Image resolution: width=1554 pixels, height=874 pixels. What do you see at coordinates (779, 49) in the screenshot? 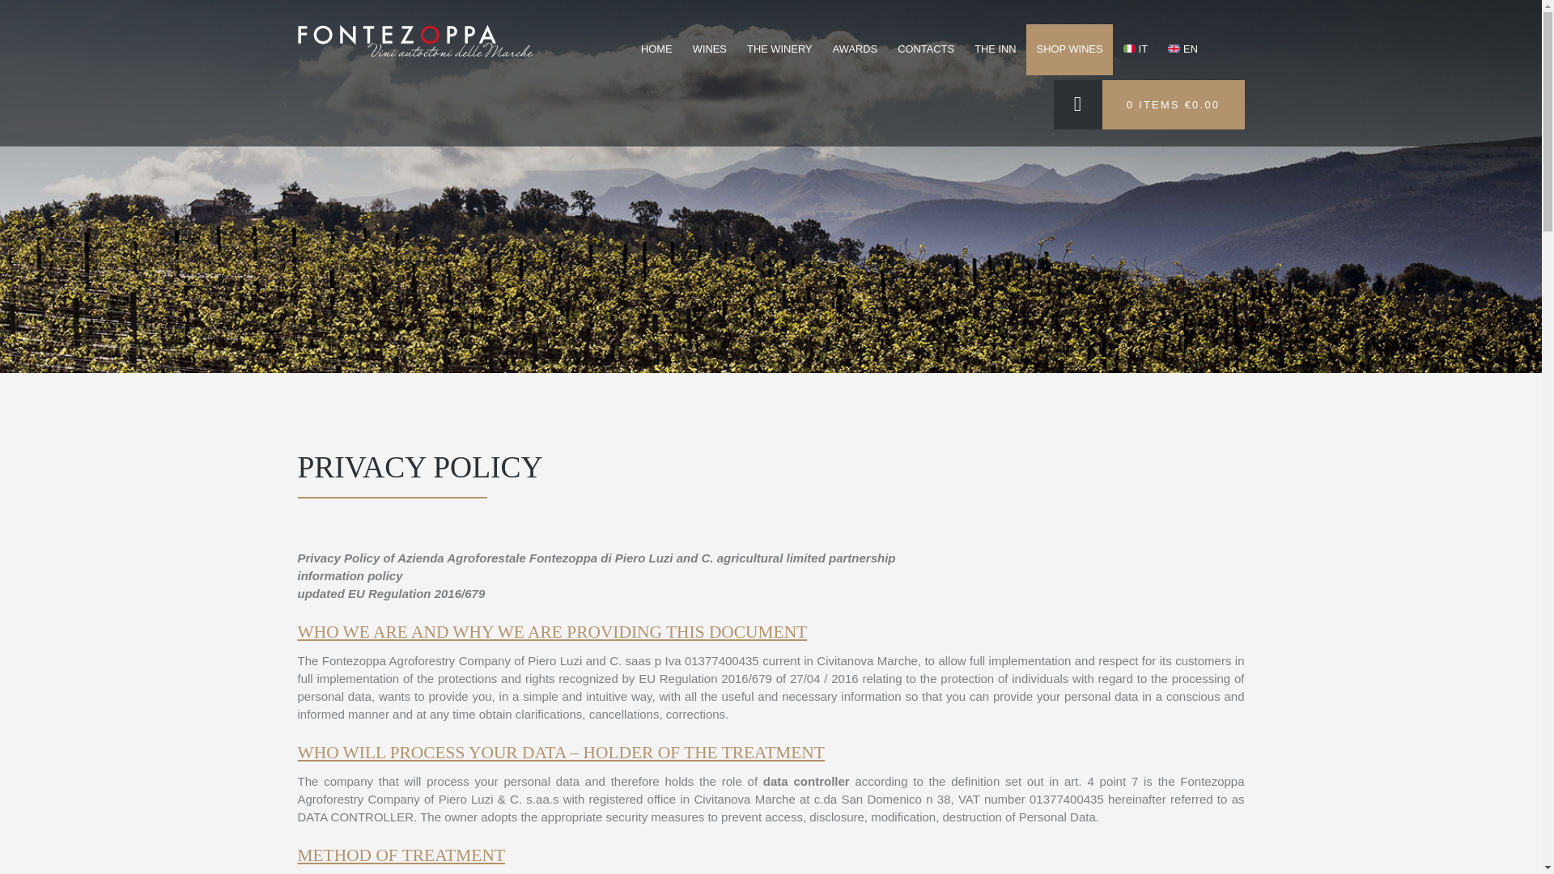
I see `THE WINERY` at bounding box center [779, 49].